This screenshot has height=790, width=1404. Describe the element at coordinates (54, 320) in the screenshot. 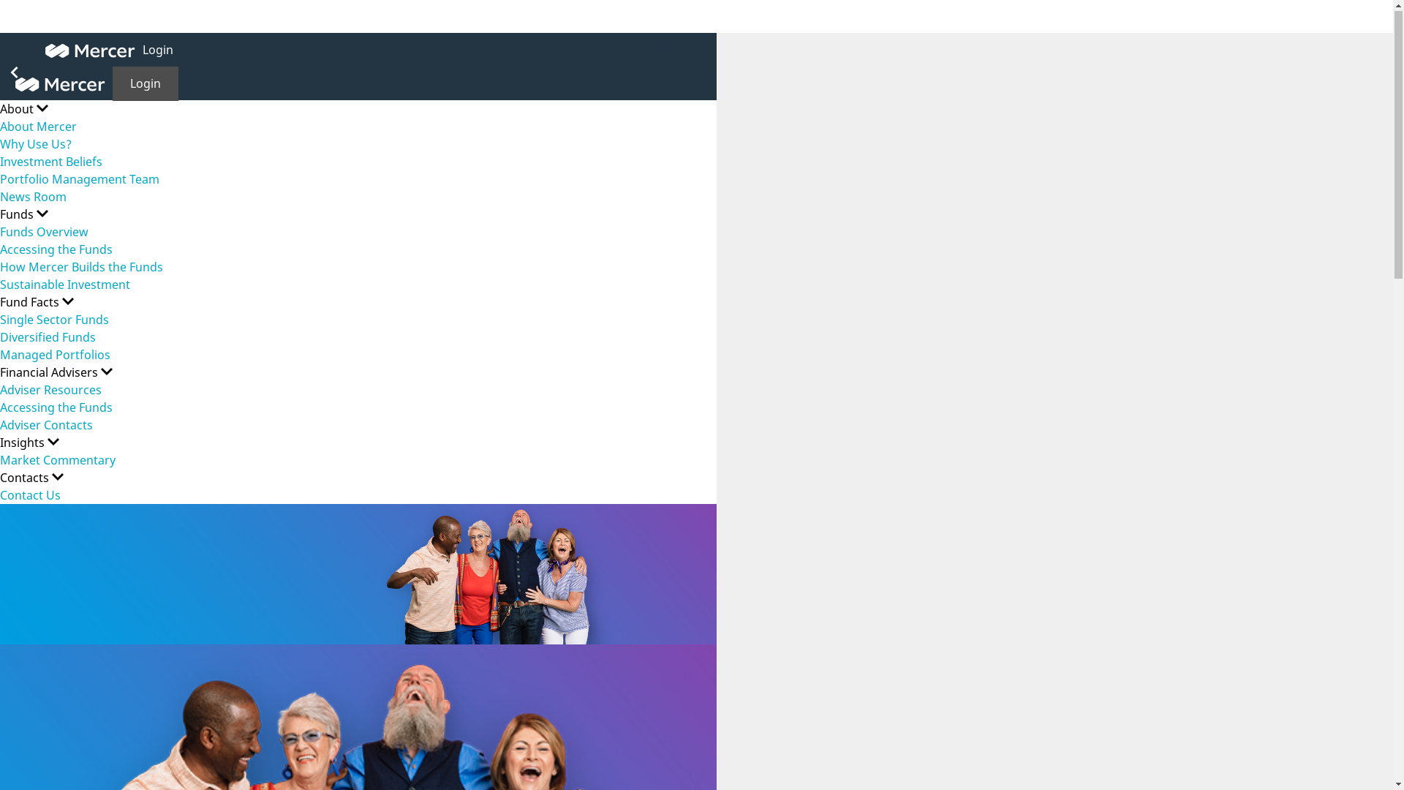

I see `Single Sector Funds` at that location.